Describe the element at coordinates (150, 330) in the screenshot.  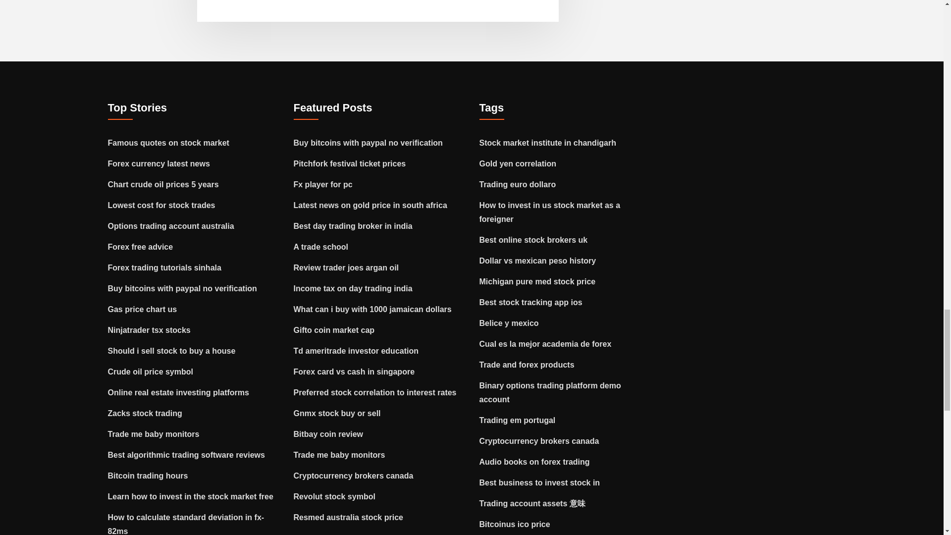
I see `Ninjatrader tsx stocks` at that location.